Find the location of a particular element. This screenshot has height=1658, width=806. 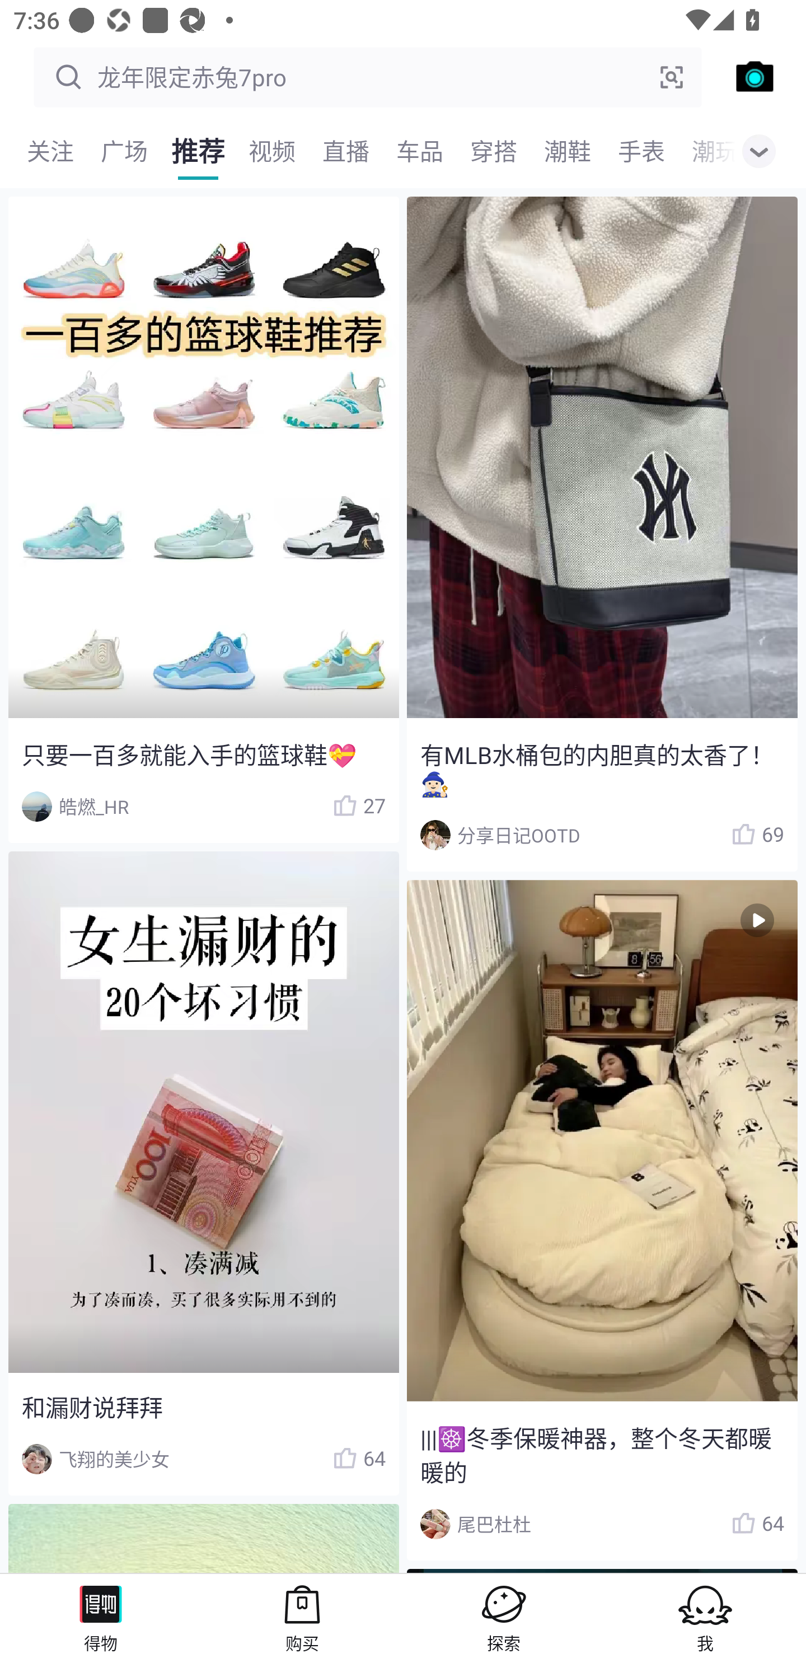

有MLB水桶包的内胆真的太香了！🧙🏻‍♀️ 分享日记OOTD 69 is located at coordinates (602, 534).